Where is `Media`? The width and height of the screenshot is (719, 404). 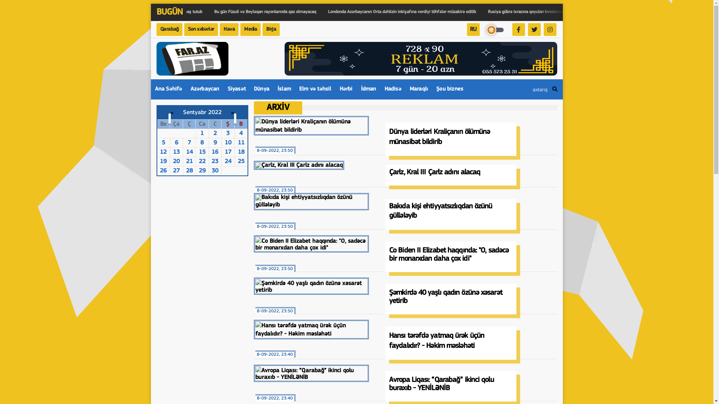 Media is located at coordinates (251, 30).